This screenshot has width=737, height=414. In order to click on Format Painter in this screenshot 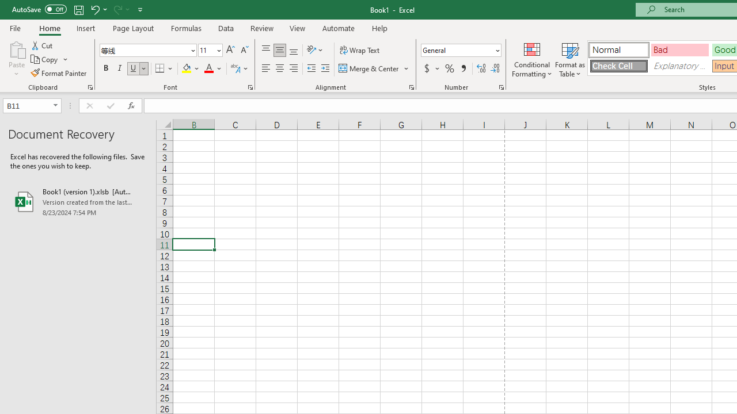, I will do `click(59, 72)`.